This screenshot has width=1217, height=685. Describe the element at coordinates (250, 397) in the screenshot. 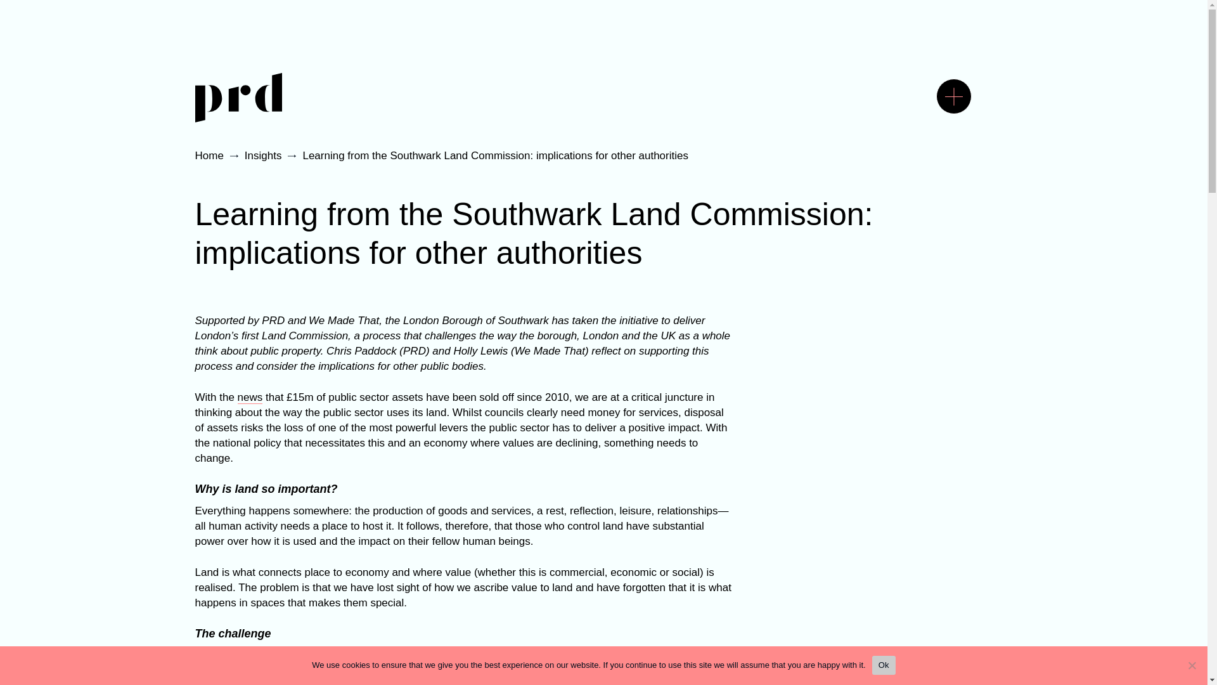

I see `news` at that location.